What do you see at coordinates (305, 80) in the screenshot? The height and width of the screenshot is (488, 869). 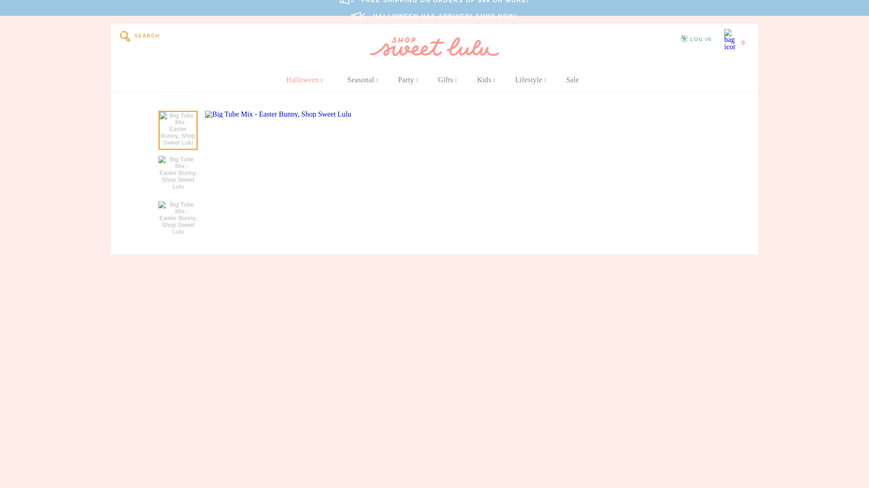 I see `Halloween` at bounding box center [305, 80].